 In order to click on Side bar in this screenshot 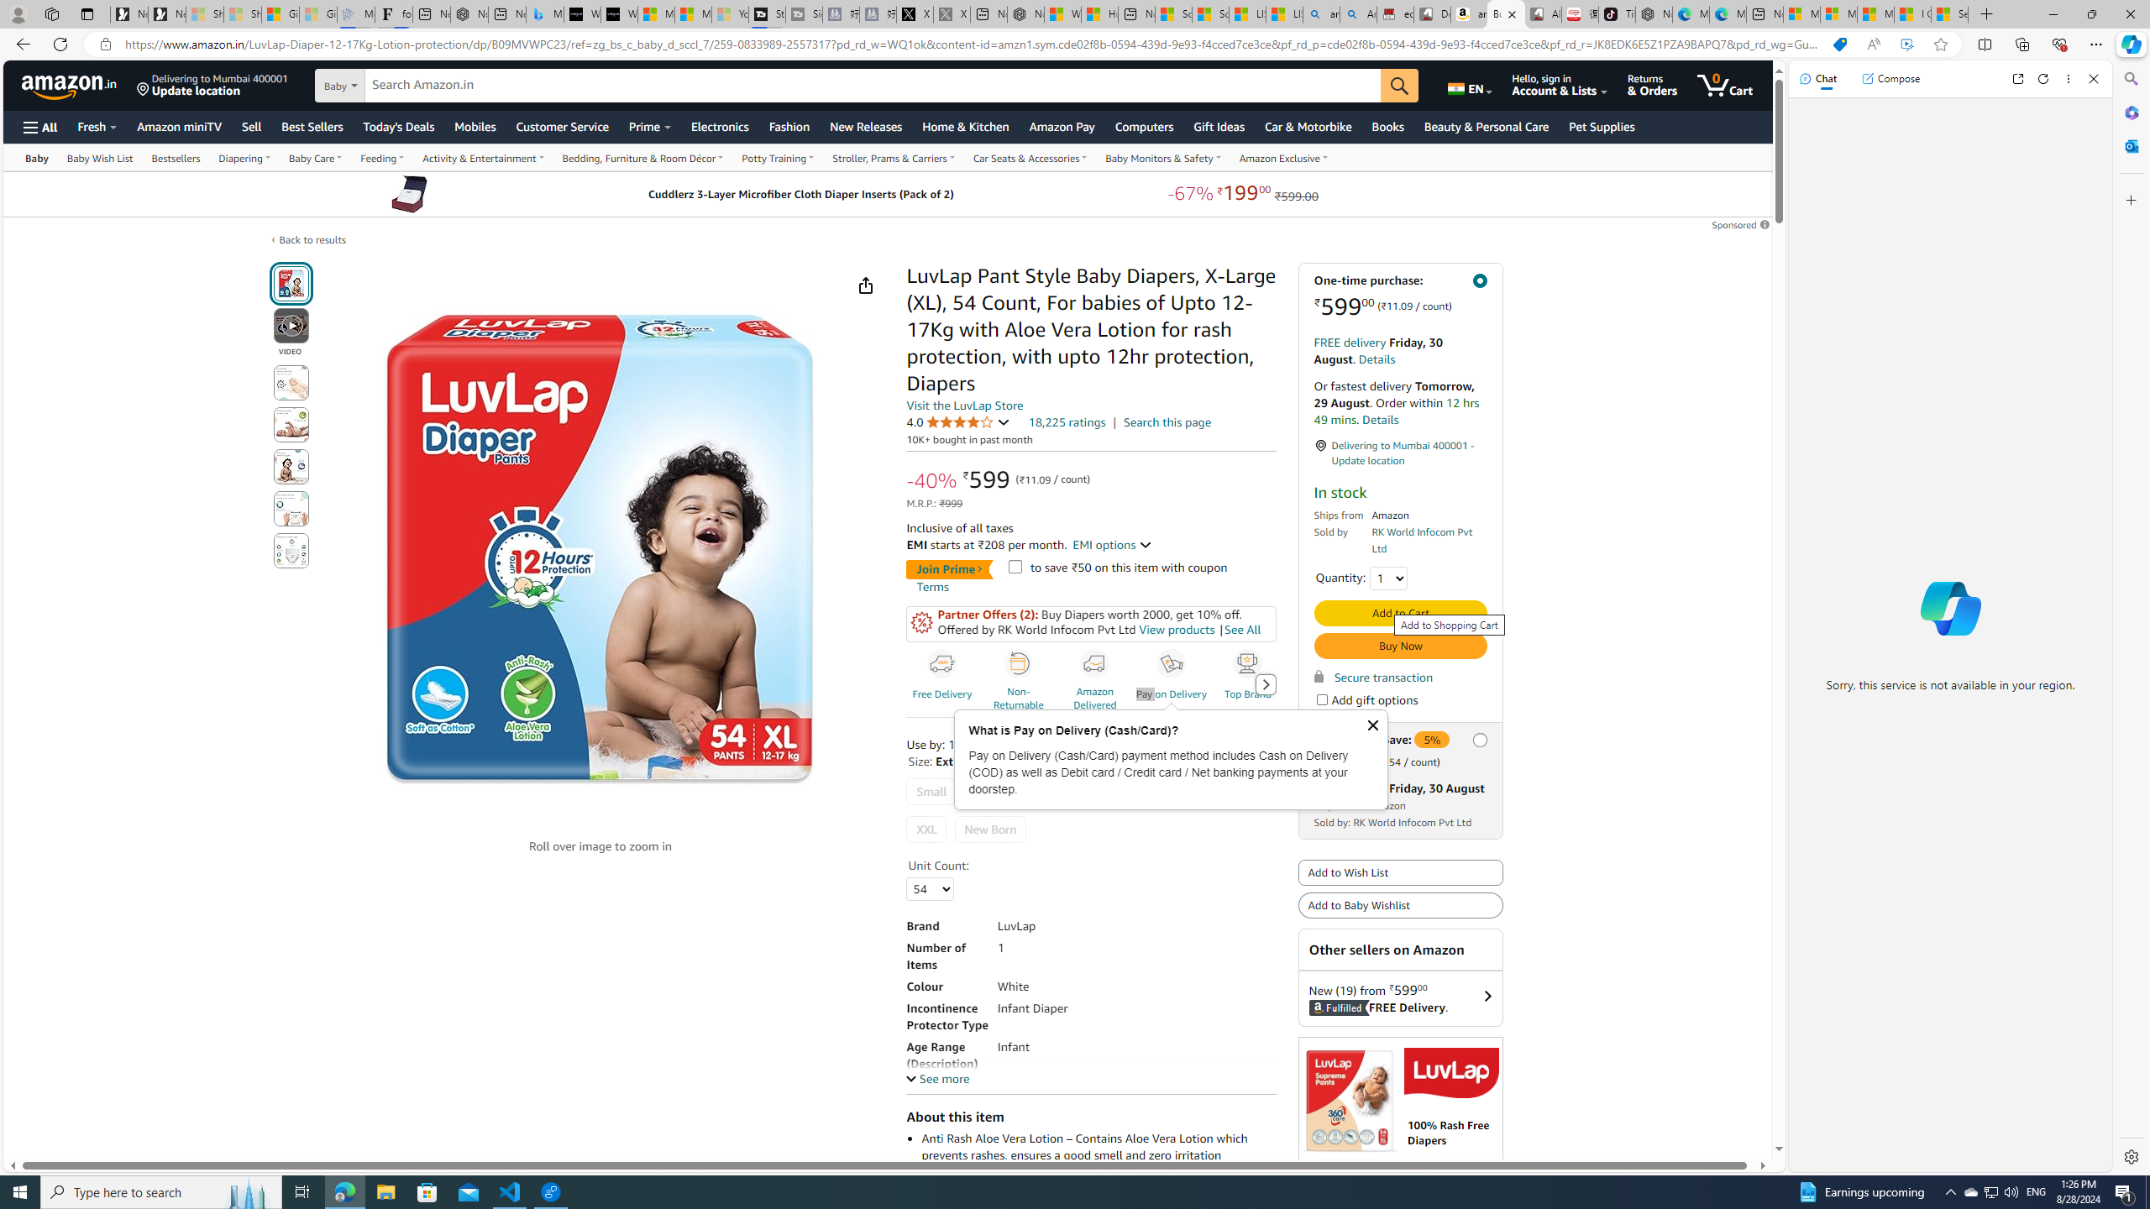, I will do `click(2132, 618)`.